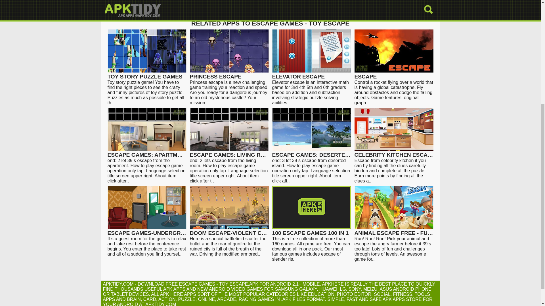 This screenshot has height=306, width=545. What do you see at coordinates (394, 74) in the screenshot?
I see `ESCAPE` at bounding box center [394, 74].